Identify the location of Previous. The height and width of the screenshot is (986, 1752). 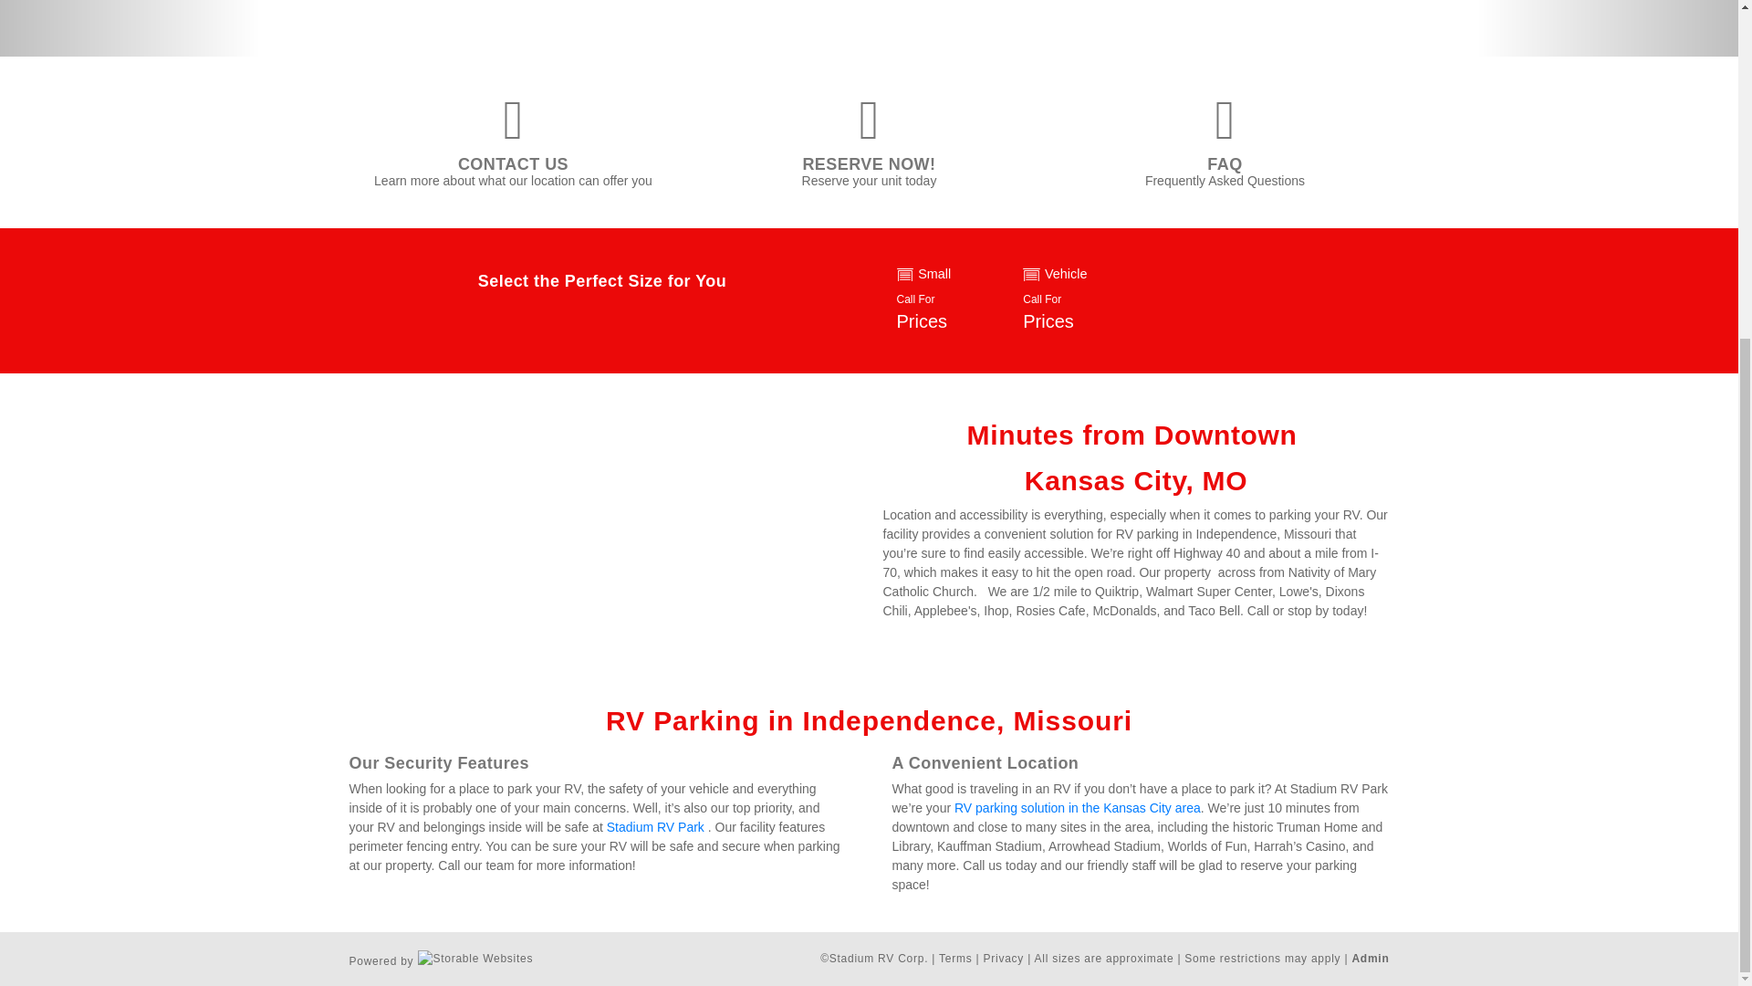
(513, 164).